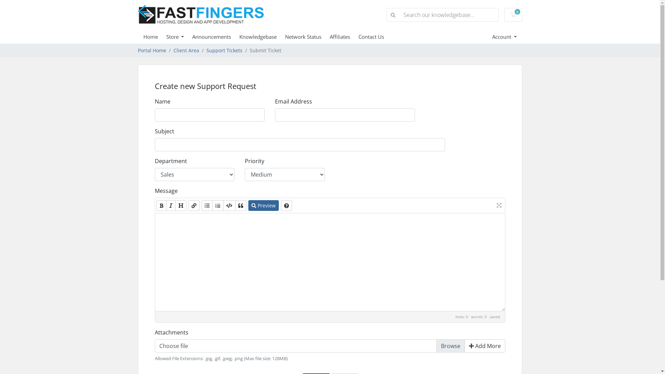 This screenshot has height=374, width=665. Describe the element at coordinates (216, 37) in the screenshot. I see `Announcements` at that location.